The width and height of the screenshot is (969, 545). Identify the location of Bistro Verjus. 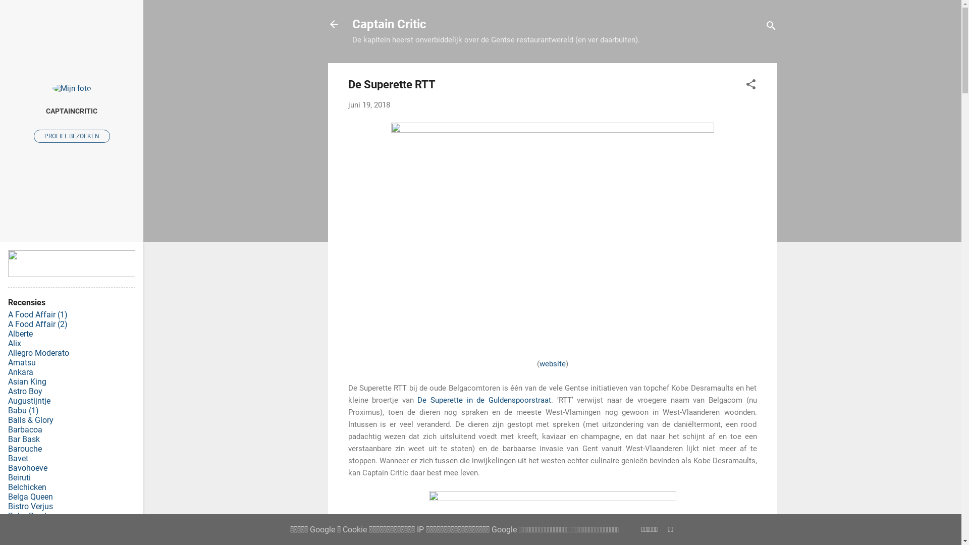
(30, 507).